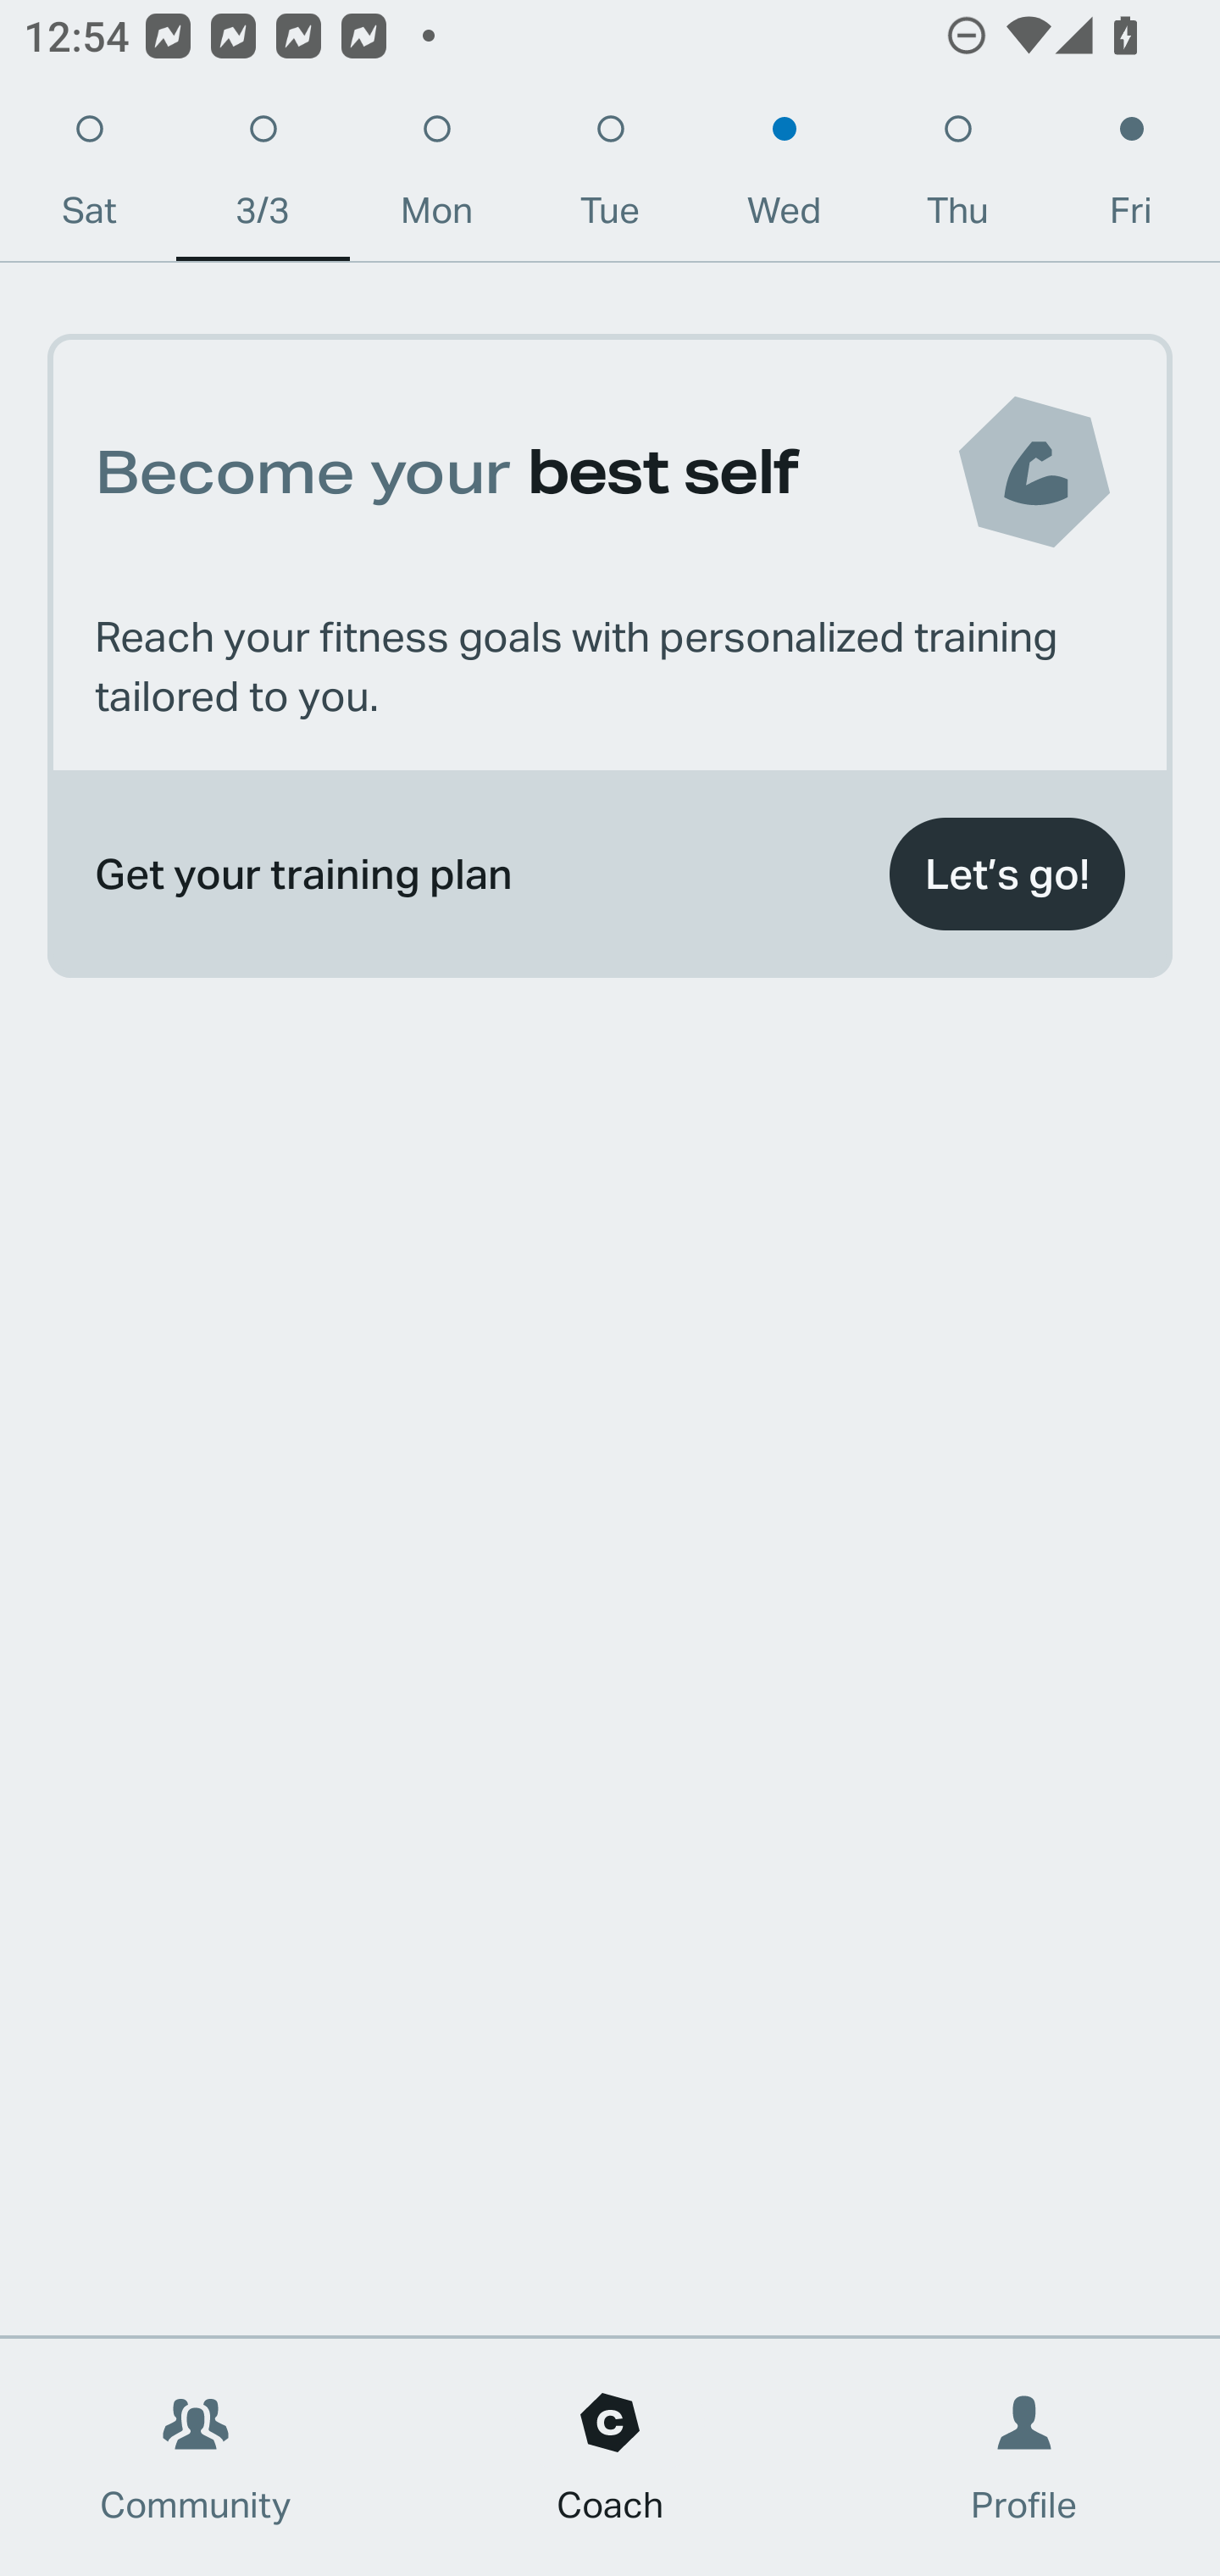  Describe the element at coordinates (1006, 874) in the screenshot. I see `Let’s go!` at that location.